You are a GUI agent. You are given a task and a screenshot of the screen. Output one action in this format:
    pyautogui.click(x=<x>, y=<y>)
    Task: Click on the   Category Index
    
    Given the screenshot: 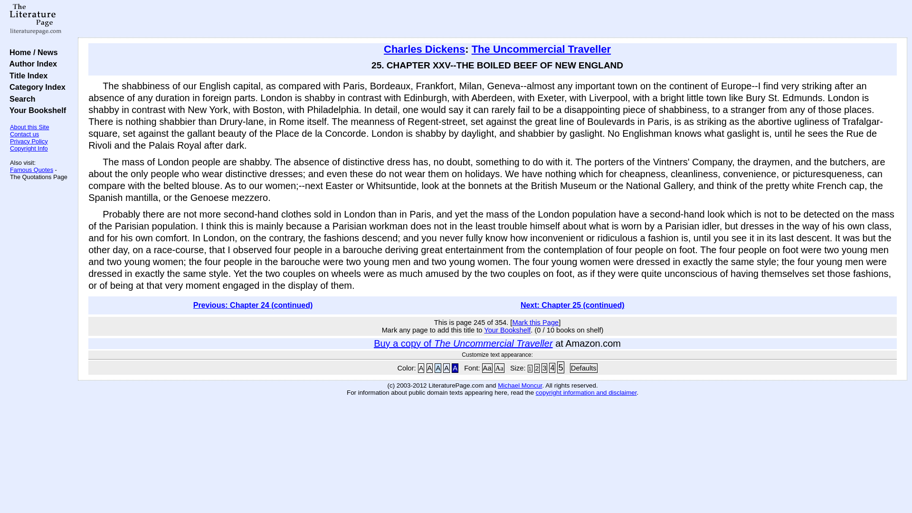 What is the action you would take?
    pyautogui.click(x=35, y=86)
    